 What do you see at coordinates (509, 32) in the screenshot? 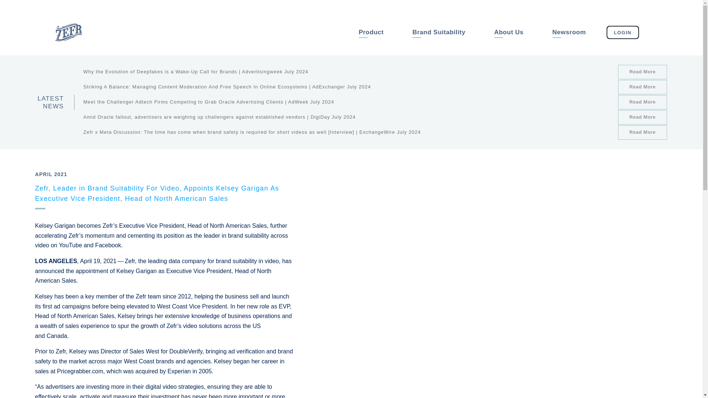
I see `About Us` at bounding box center [509, 32].